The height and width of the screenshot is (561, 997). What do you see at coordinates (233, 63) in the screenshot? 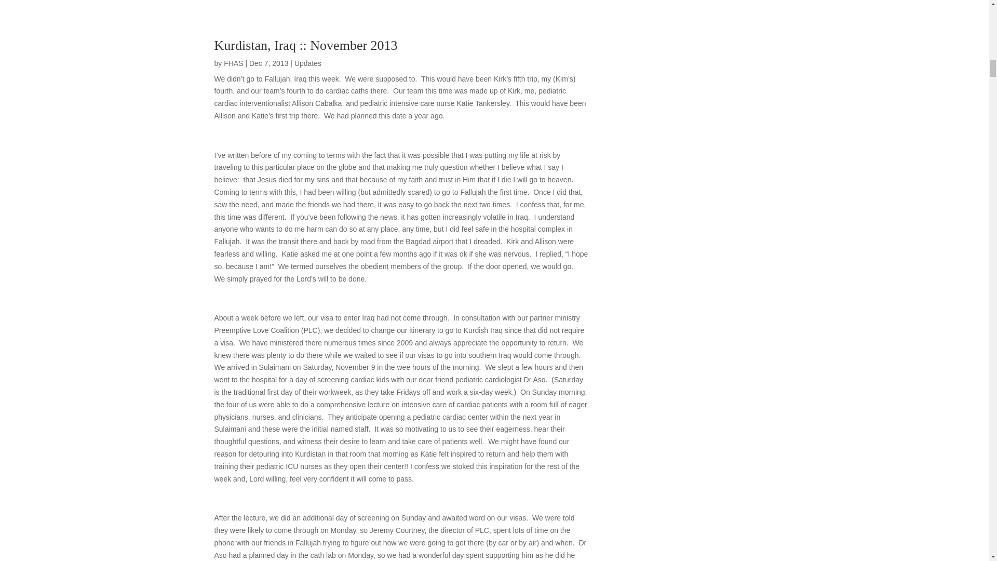
I see `FHAS` at bounding box center [233, 63].